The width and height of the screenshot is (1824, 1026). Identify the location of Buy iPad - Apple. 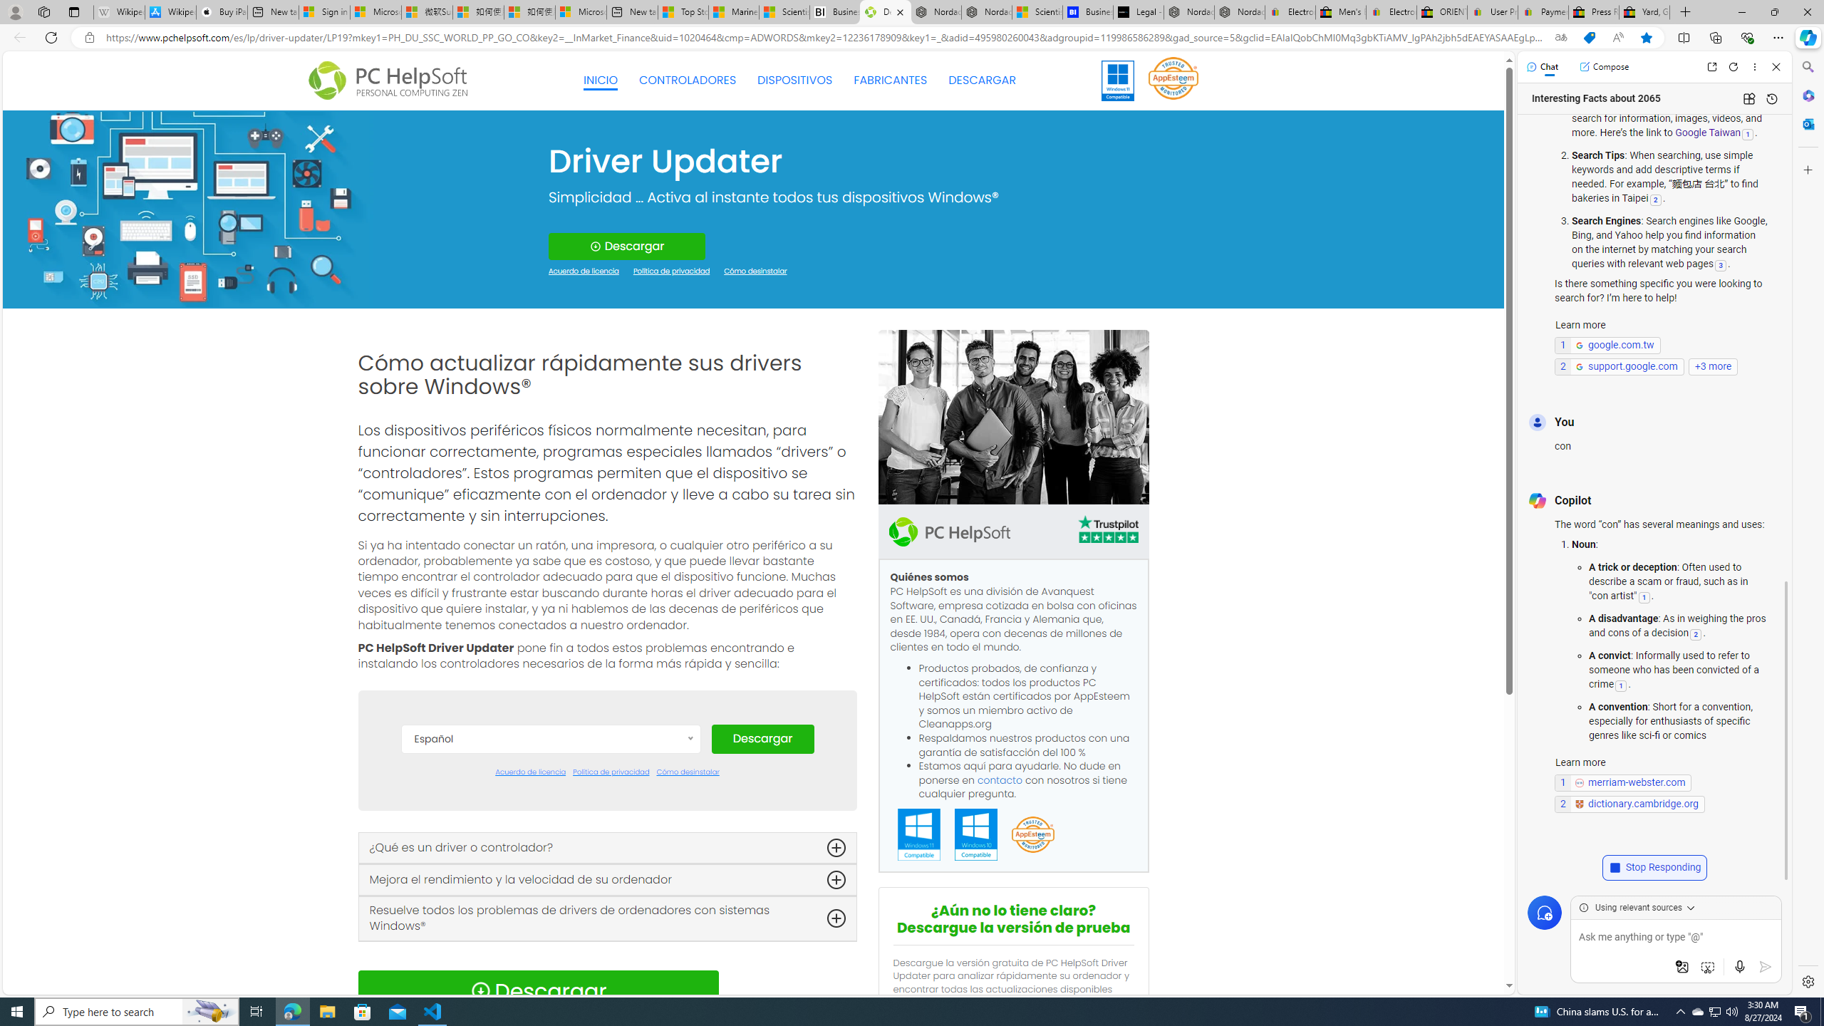
(221, 12).